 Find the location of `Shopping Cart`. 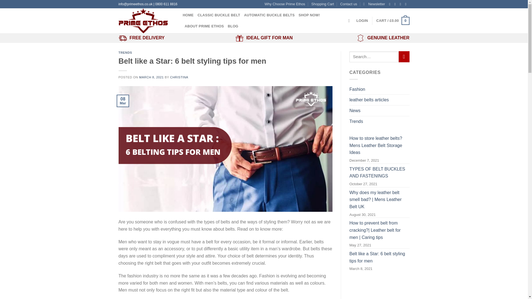

Shopping Cart is located at coordinates (323, 4).